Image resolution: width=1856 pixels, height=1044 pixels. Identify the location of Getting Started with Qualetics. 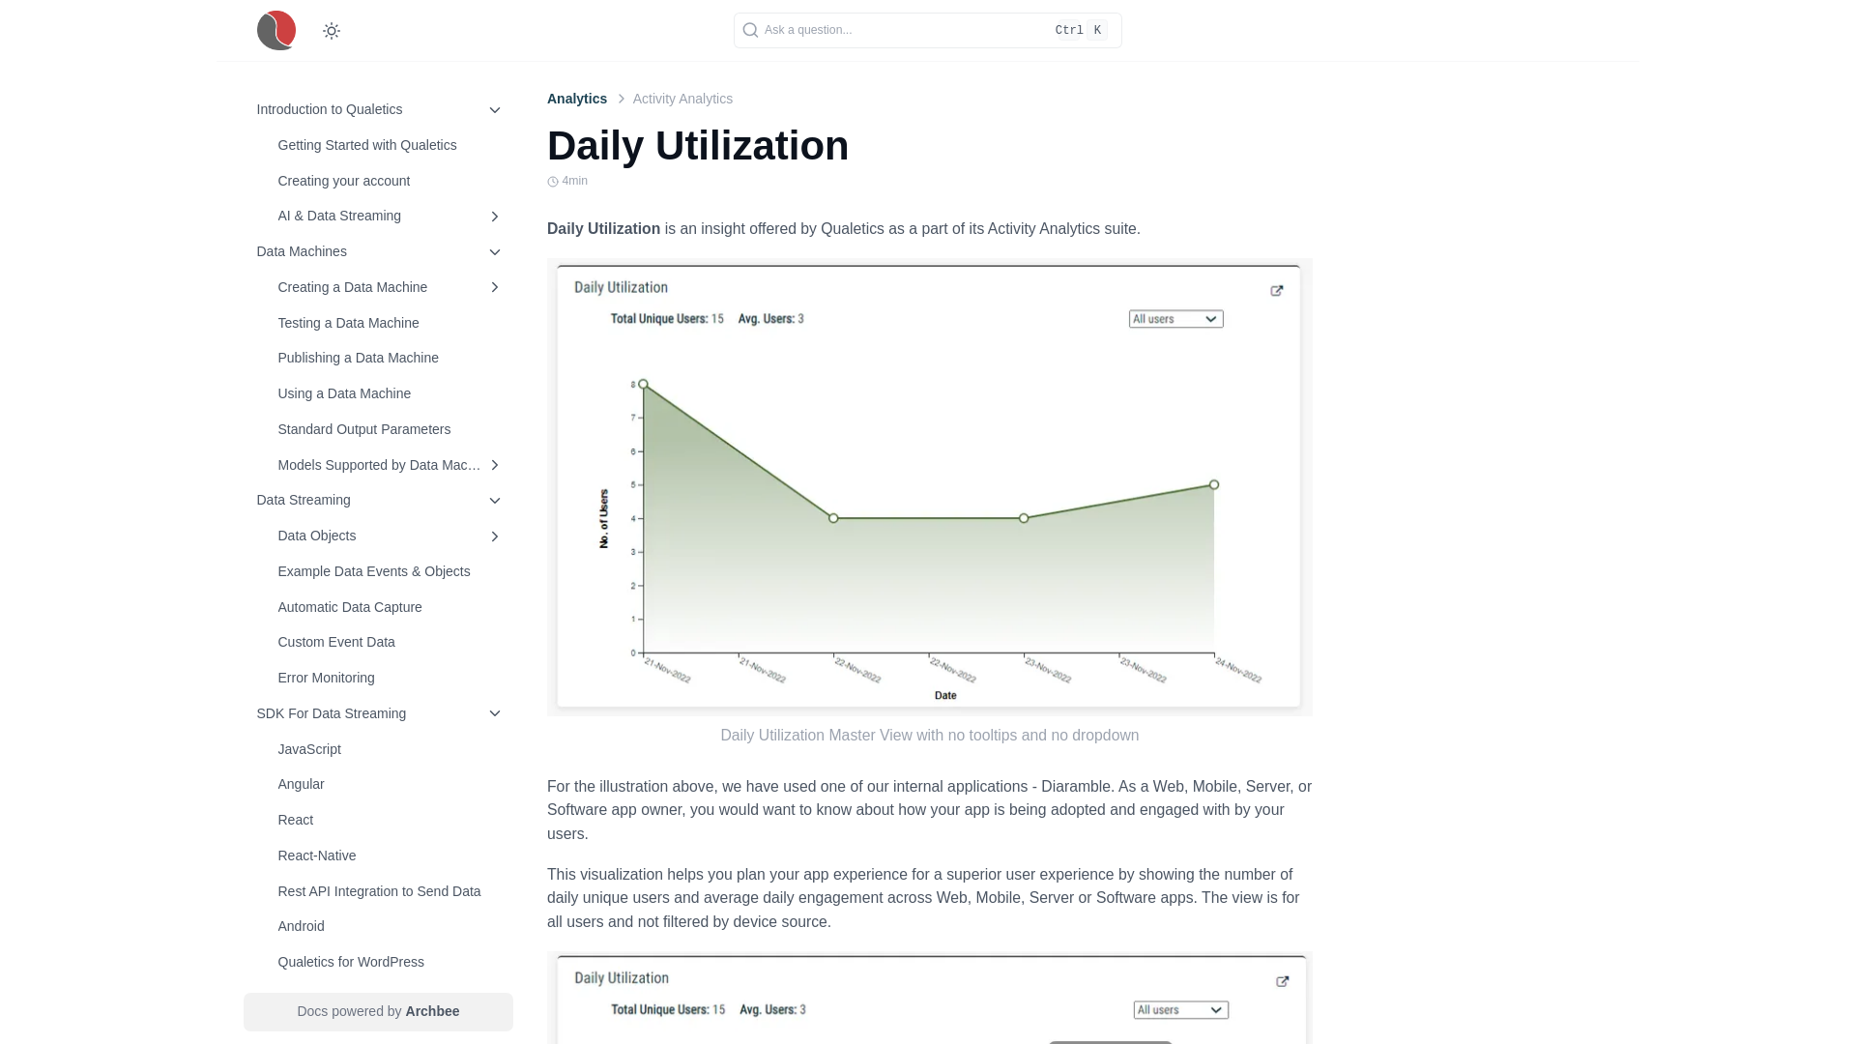
(394, 144).